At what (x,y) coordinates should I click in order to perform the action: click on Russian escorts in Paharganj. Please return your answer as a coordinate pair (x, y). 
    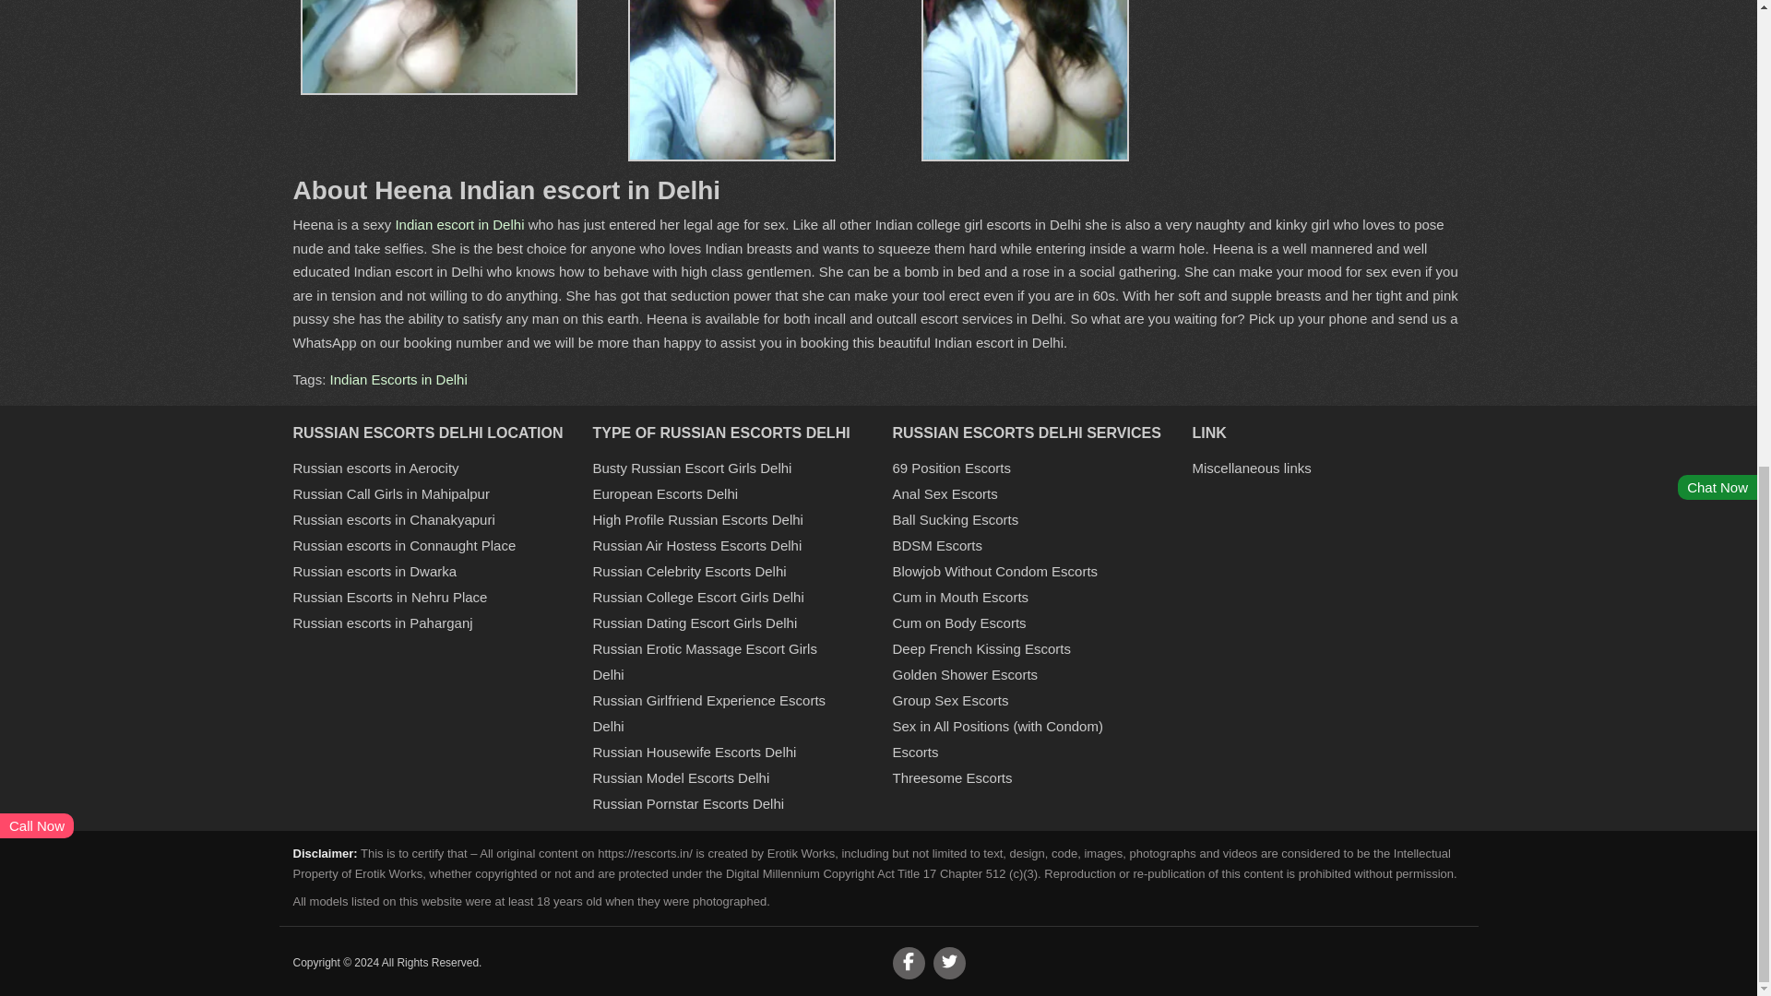
    Looking at the image, I should click on (383, 622).